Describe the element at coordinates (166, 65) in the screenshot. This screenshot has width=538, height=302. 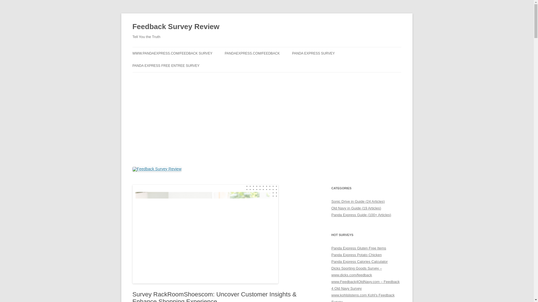
I see `PANDA EXPRESS FREE ENTREE SURVEY` at that location.